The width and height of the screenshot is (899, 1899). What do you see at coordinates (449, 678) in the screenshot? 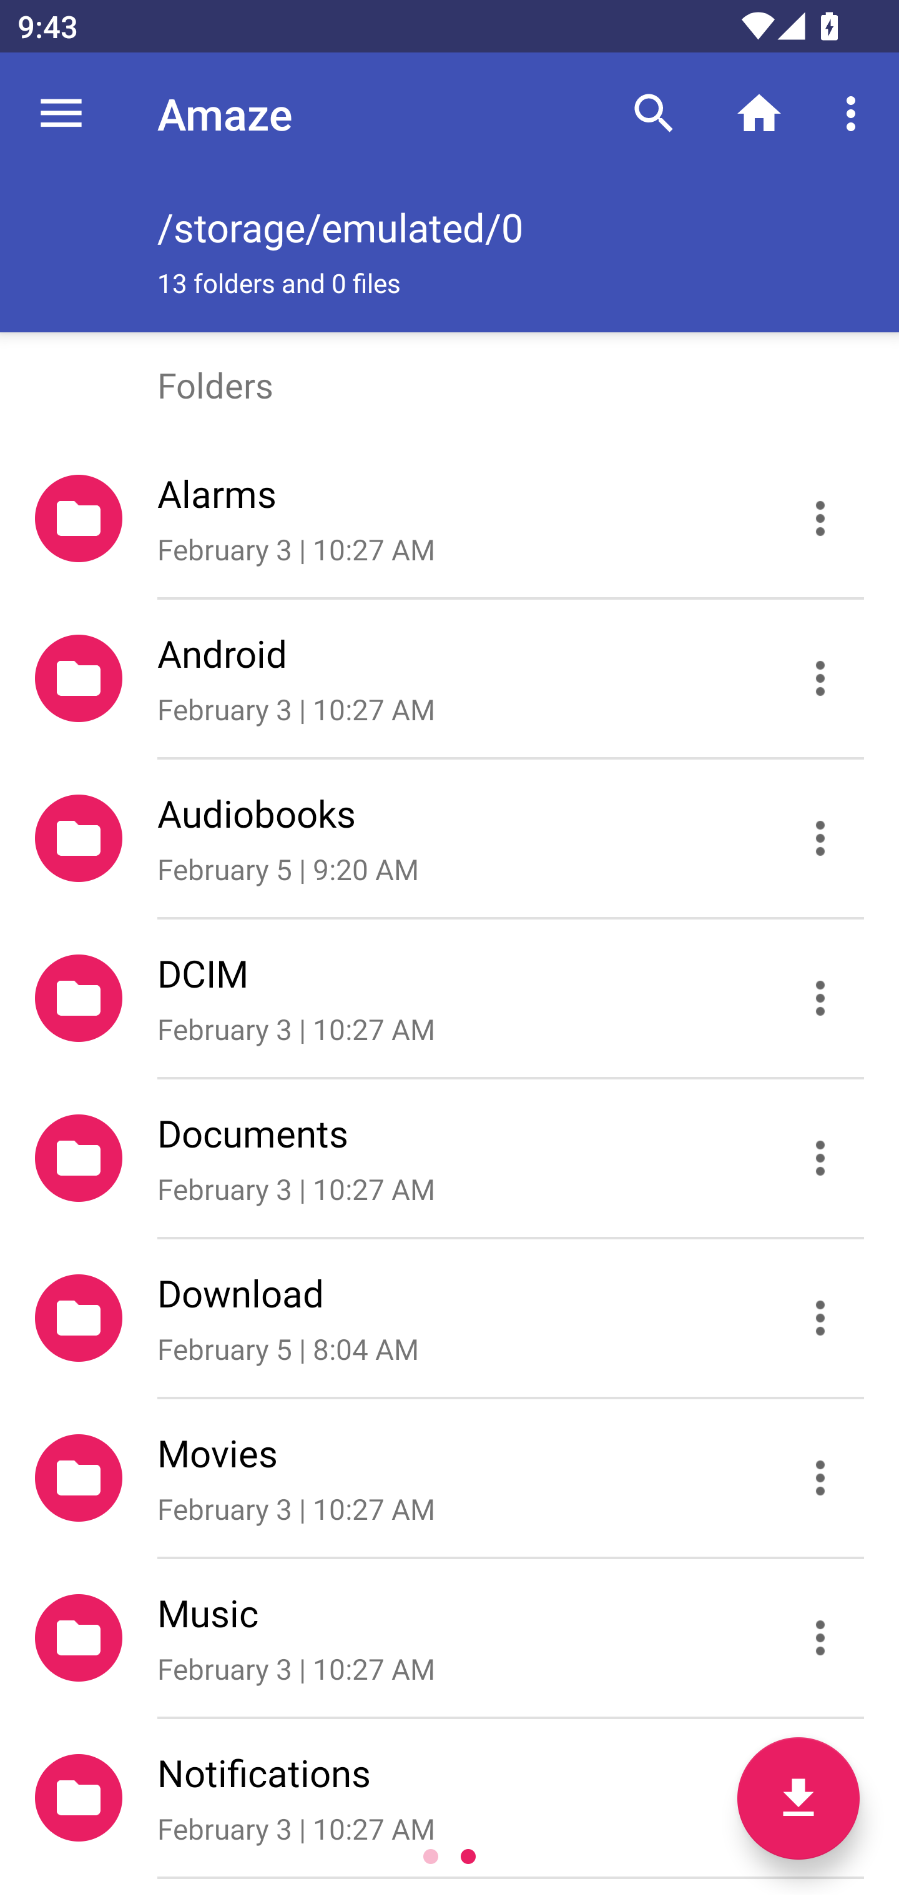
I see `Android February 3 | 10:27 AM` at bounding box center [449, 678].